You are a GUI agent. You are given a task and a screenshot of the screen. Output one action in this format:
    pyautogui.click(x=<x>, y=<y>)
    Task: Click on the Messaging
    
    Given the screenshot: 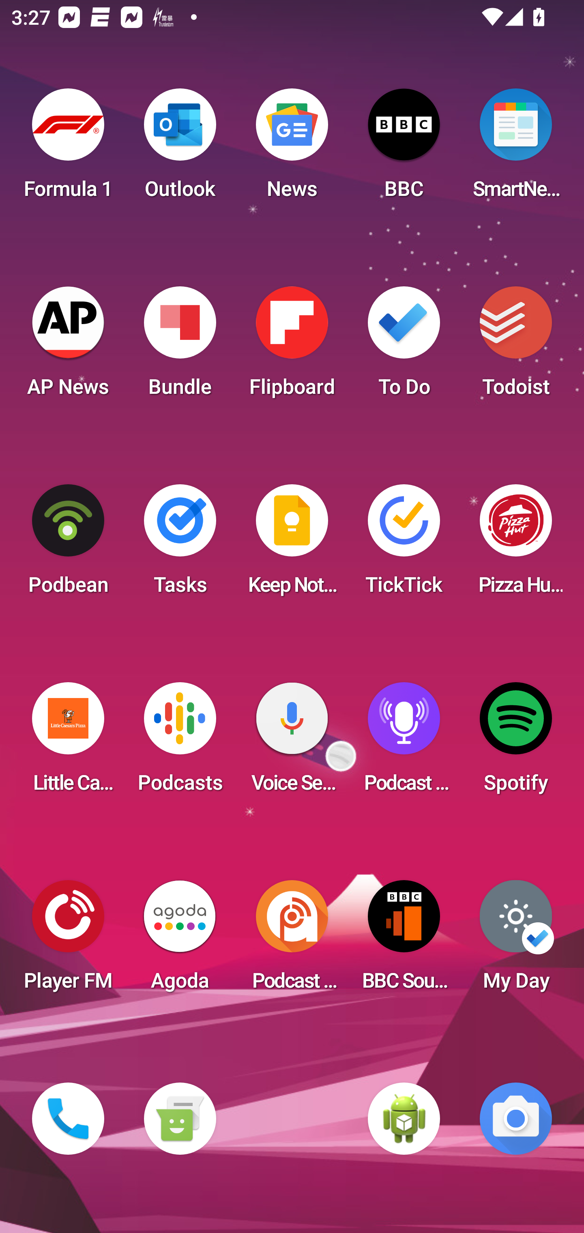 What is the action you would take?
    pyautogui.click(x=180, y=1119)
    